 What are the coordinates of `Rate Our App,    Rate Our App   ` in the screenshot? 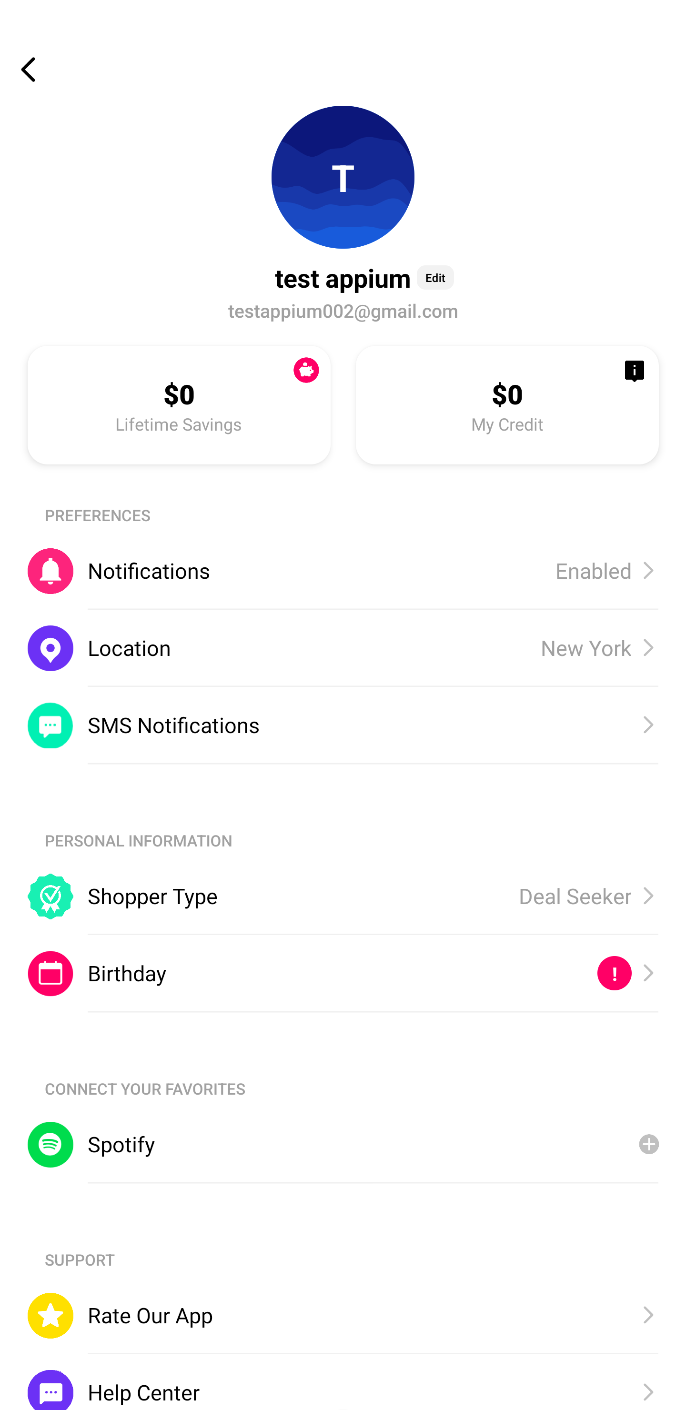 It's located at (343, 1315).